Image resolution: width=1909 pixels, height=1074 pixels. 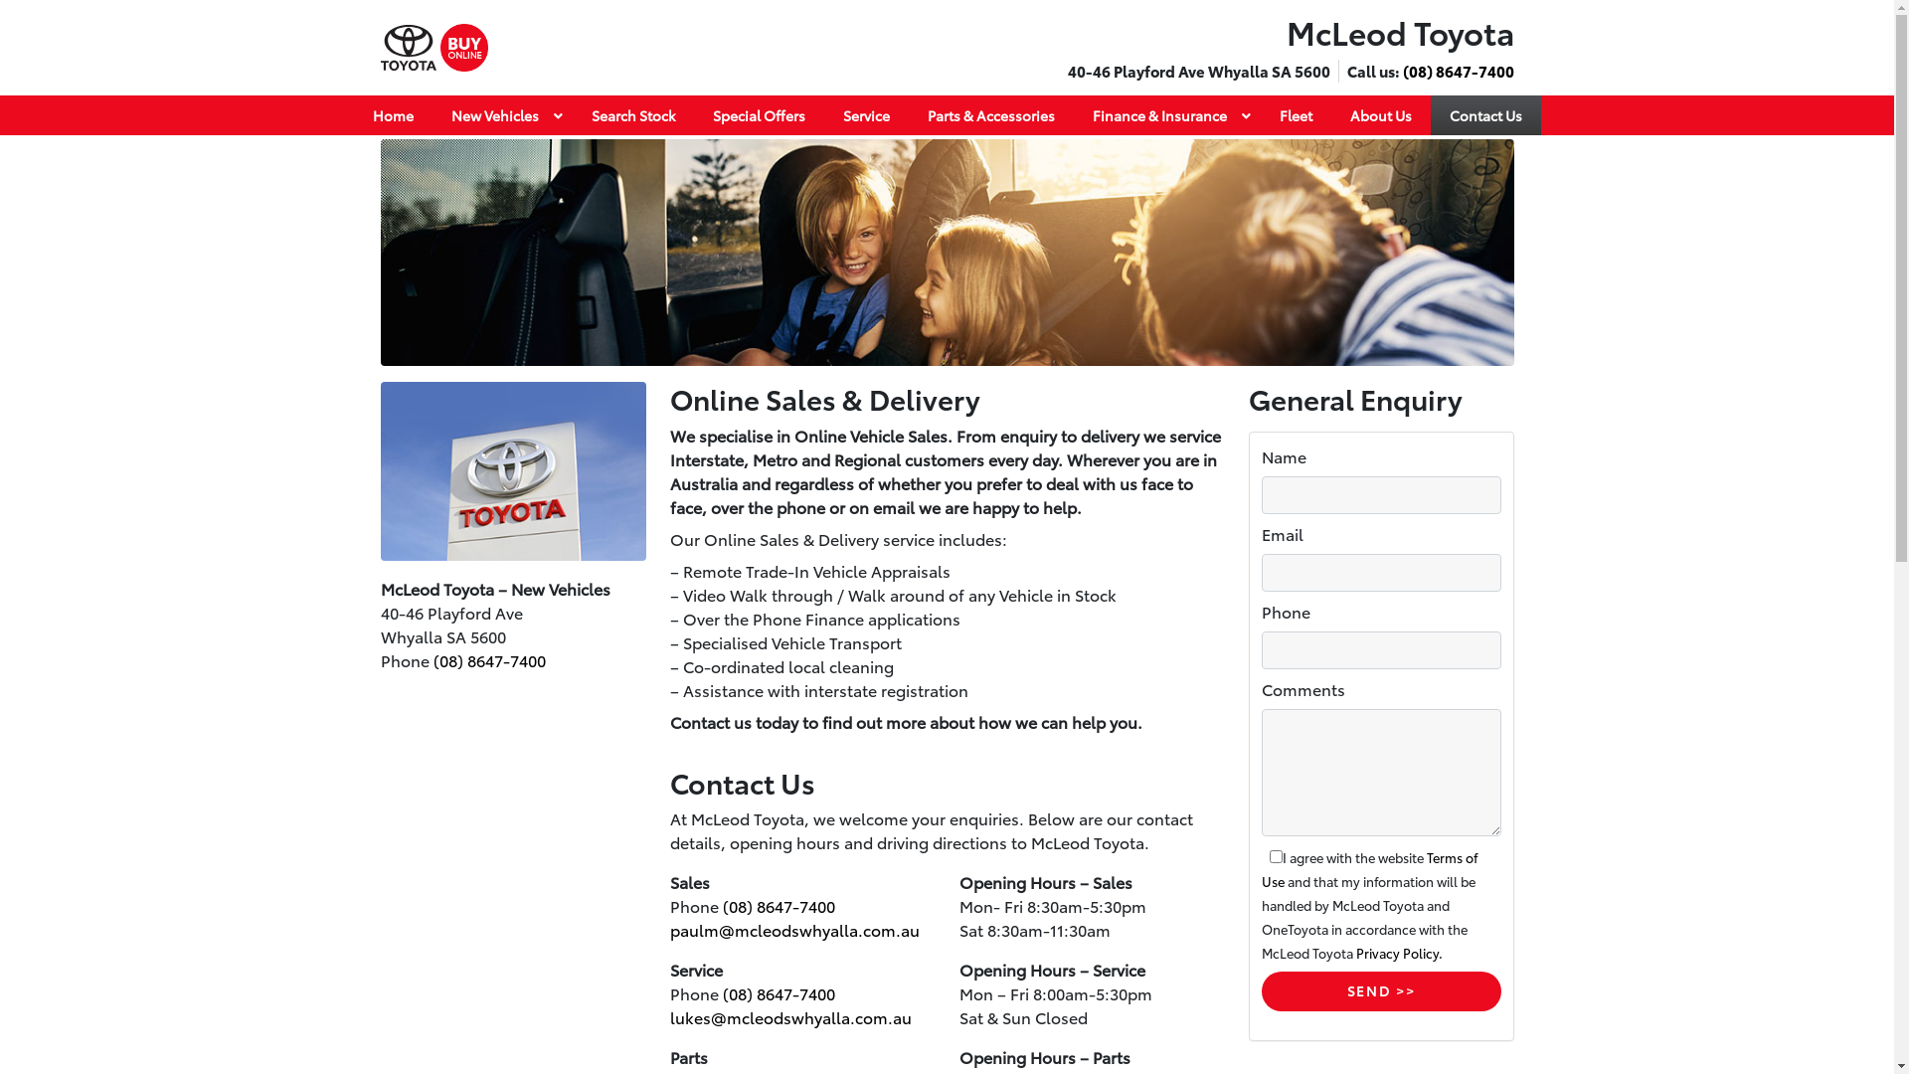 I want to click on Home, so click(x=394, y=115).